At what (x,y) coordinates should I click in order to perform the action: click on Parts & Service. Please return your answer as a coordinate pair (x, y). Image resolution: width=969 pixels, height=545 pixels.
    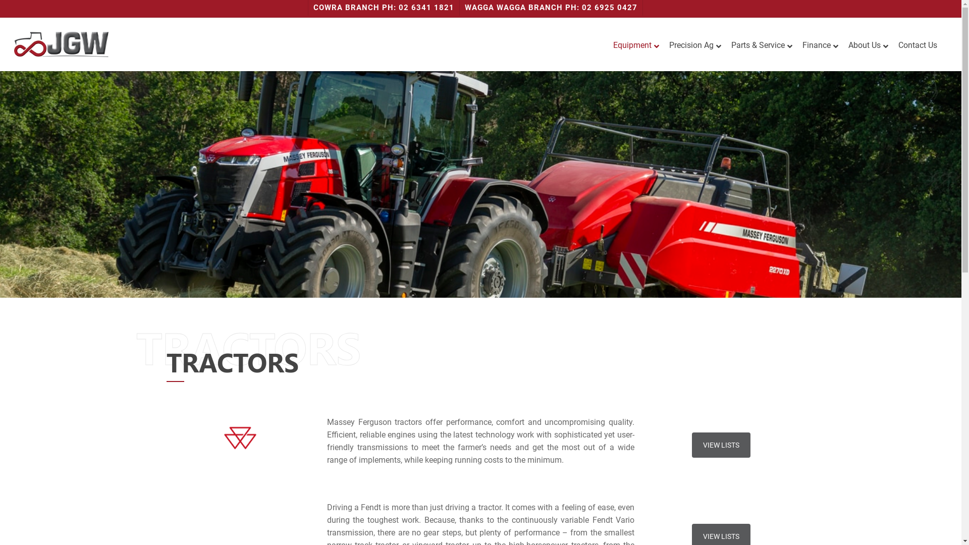
    Looking at the image, I should click on (762, 45).